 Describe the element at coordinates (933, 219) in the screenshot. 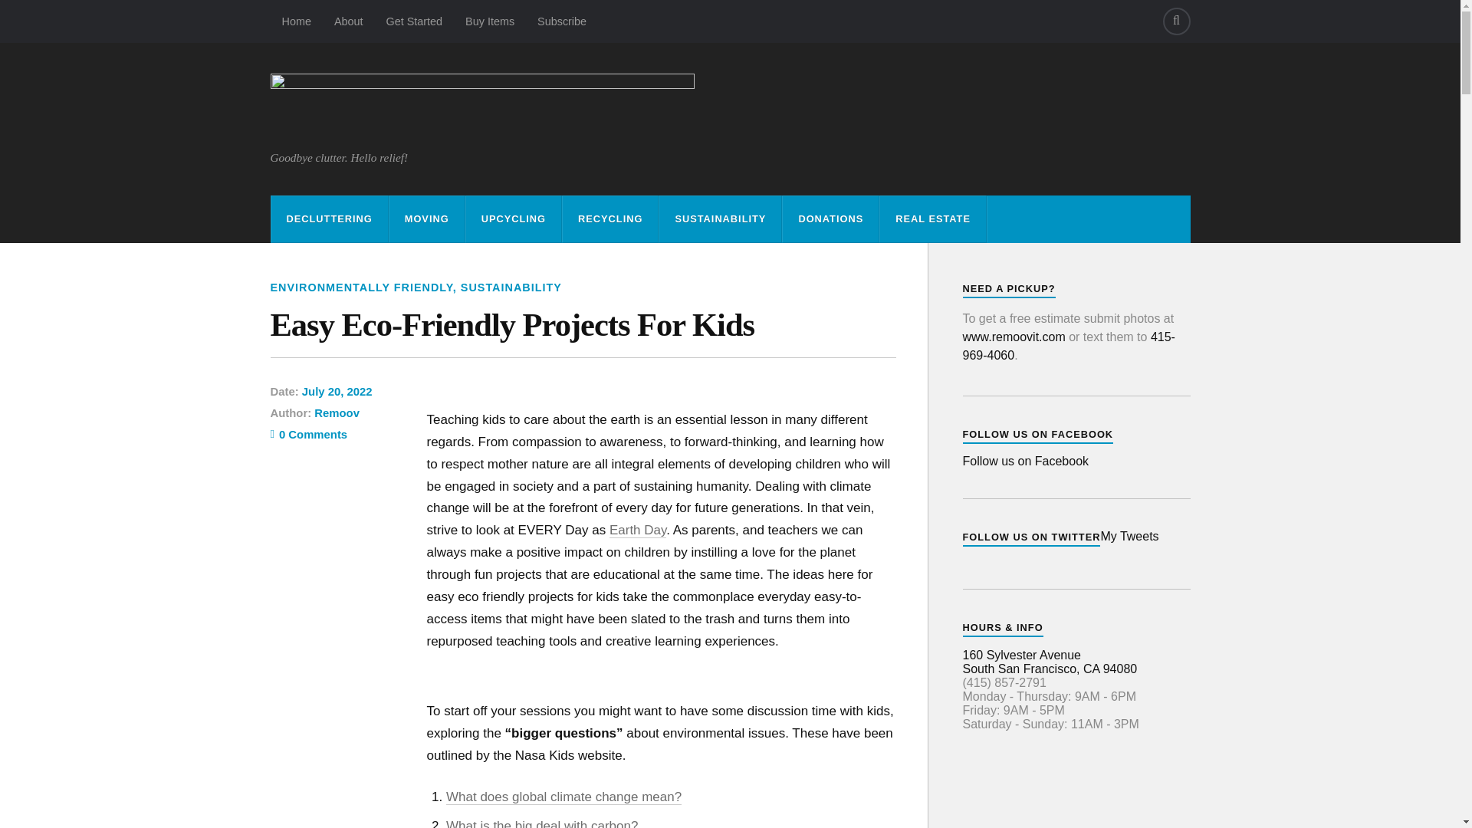

I see `REAL ESTATE` at that location.